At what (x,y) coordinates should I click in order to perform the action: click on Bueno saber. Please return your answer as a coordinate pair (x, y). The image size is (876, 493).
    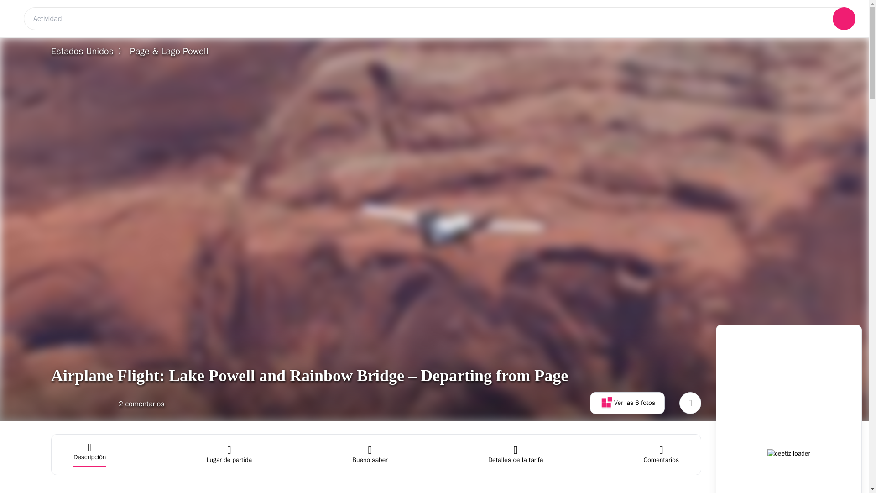
    Looking at the image, I should click on (370, 455).